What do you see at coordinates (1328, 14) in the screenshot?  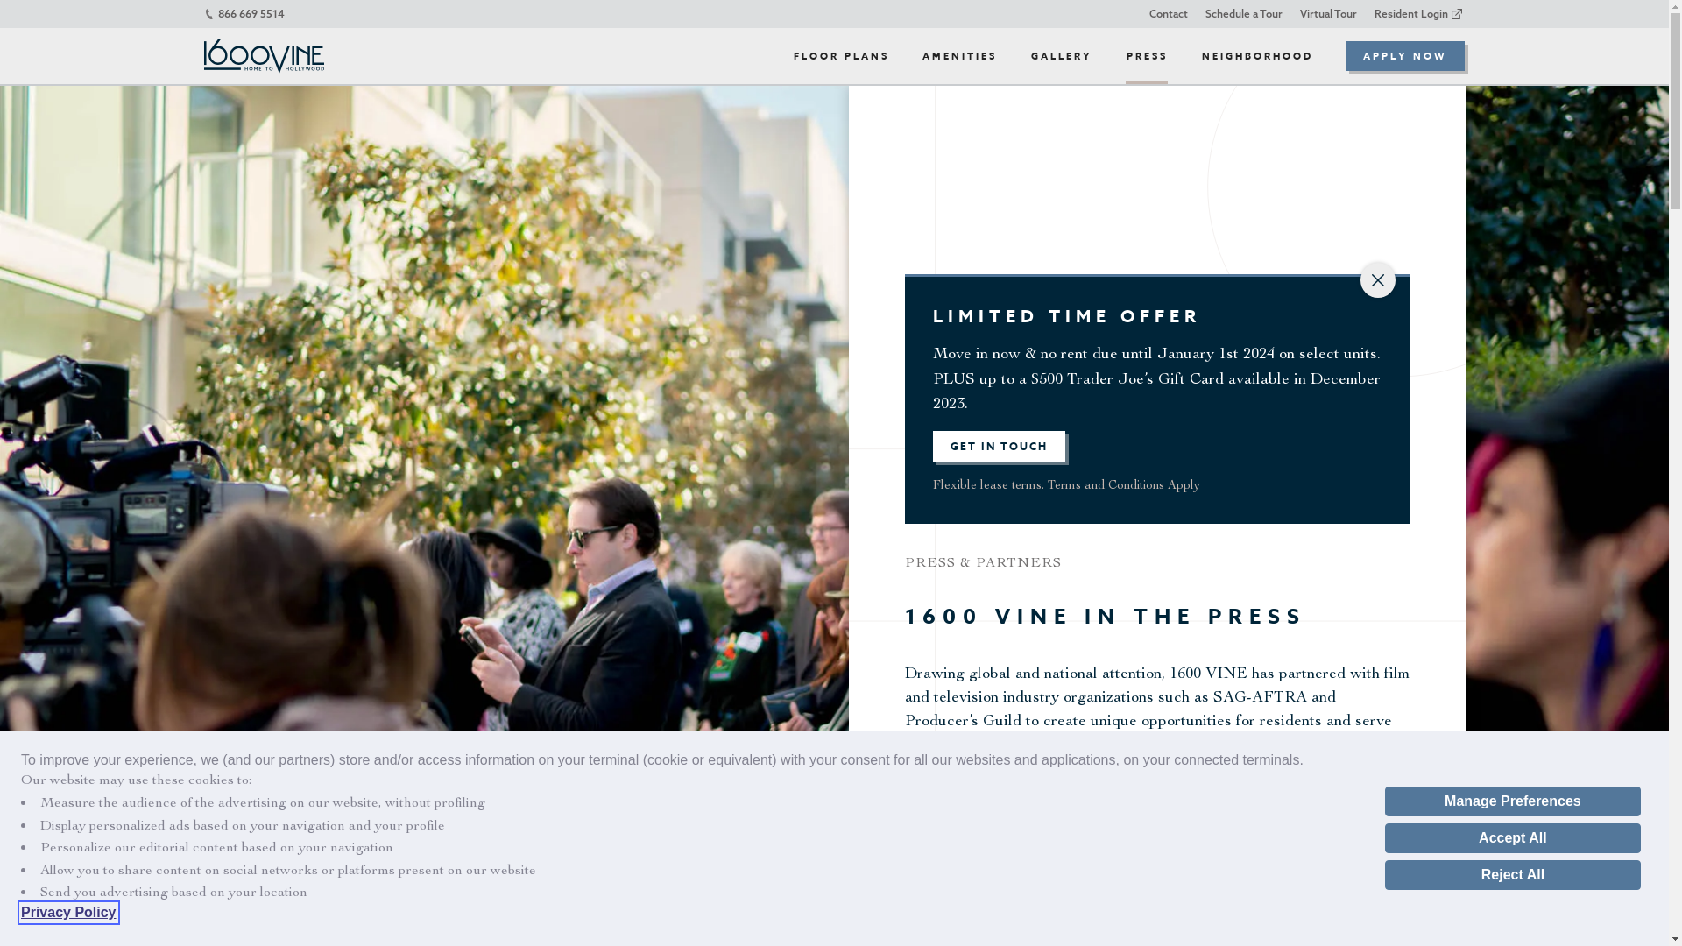 I see `Virtual Tour` at bounding box center [1328, 14].